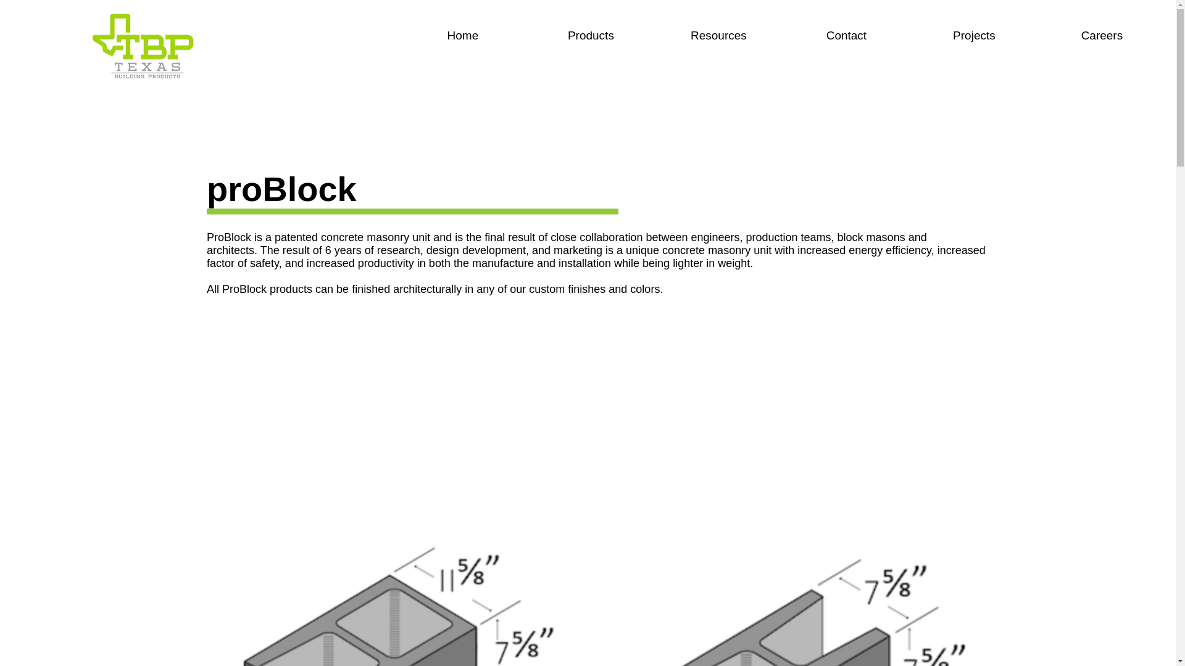 This screenshot has width=1185, height=666. I want to click on Home, so click(463, 36).